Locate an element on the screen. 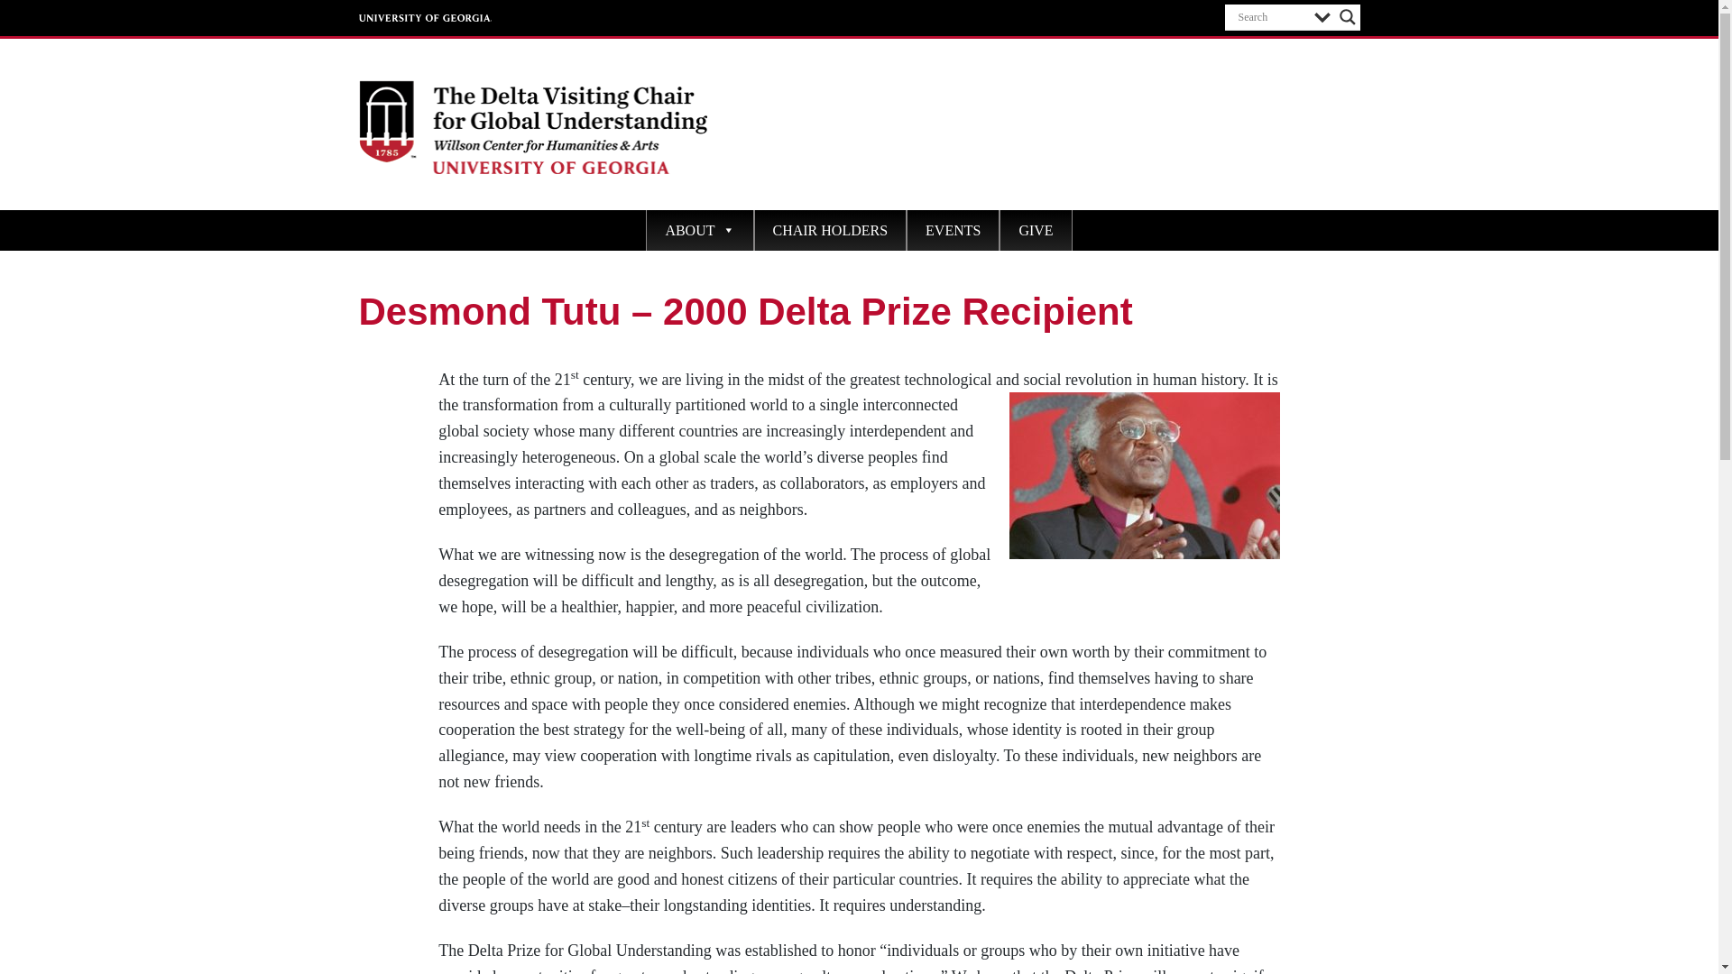 The width and height of the screenshot is (1732, 974). give is located at coordinates (1036, 230).